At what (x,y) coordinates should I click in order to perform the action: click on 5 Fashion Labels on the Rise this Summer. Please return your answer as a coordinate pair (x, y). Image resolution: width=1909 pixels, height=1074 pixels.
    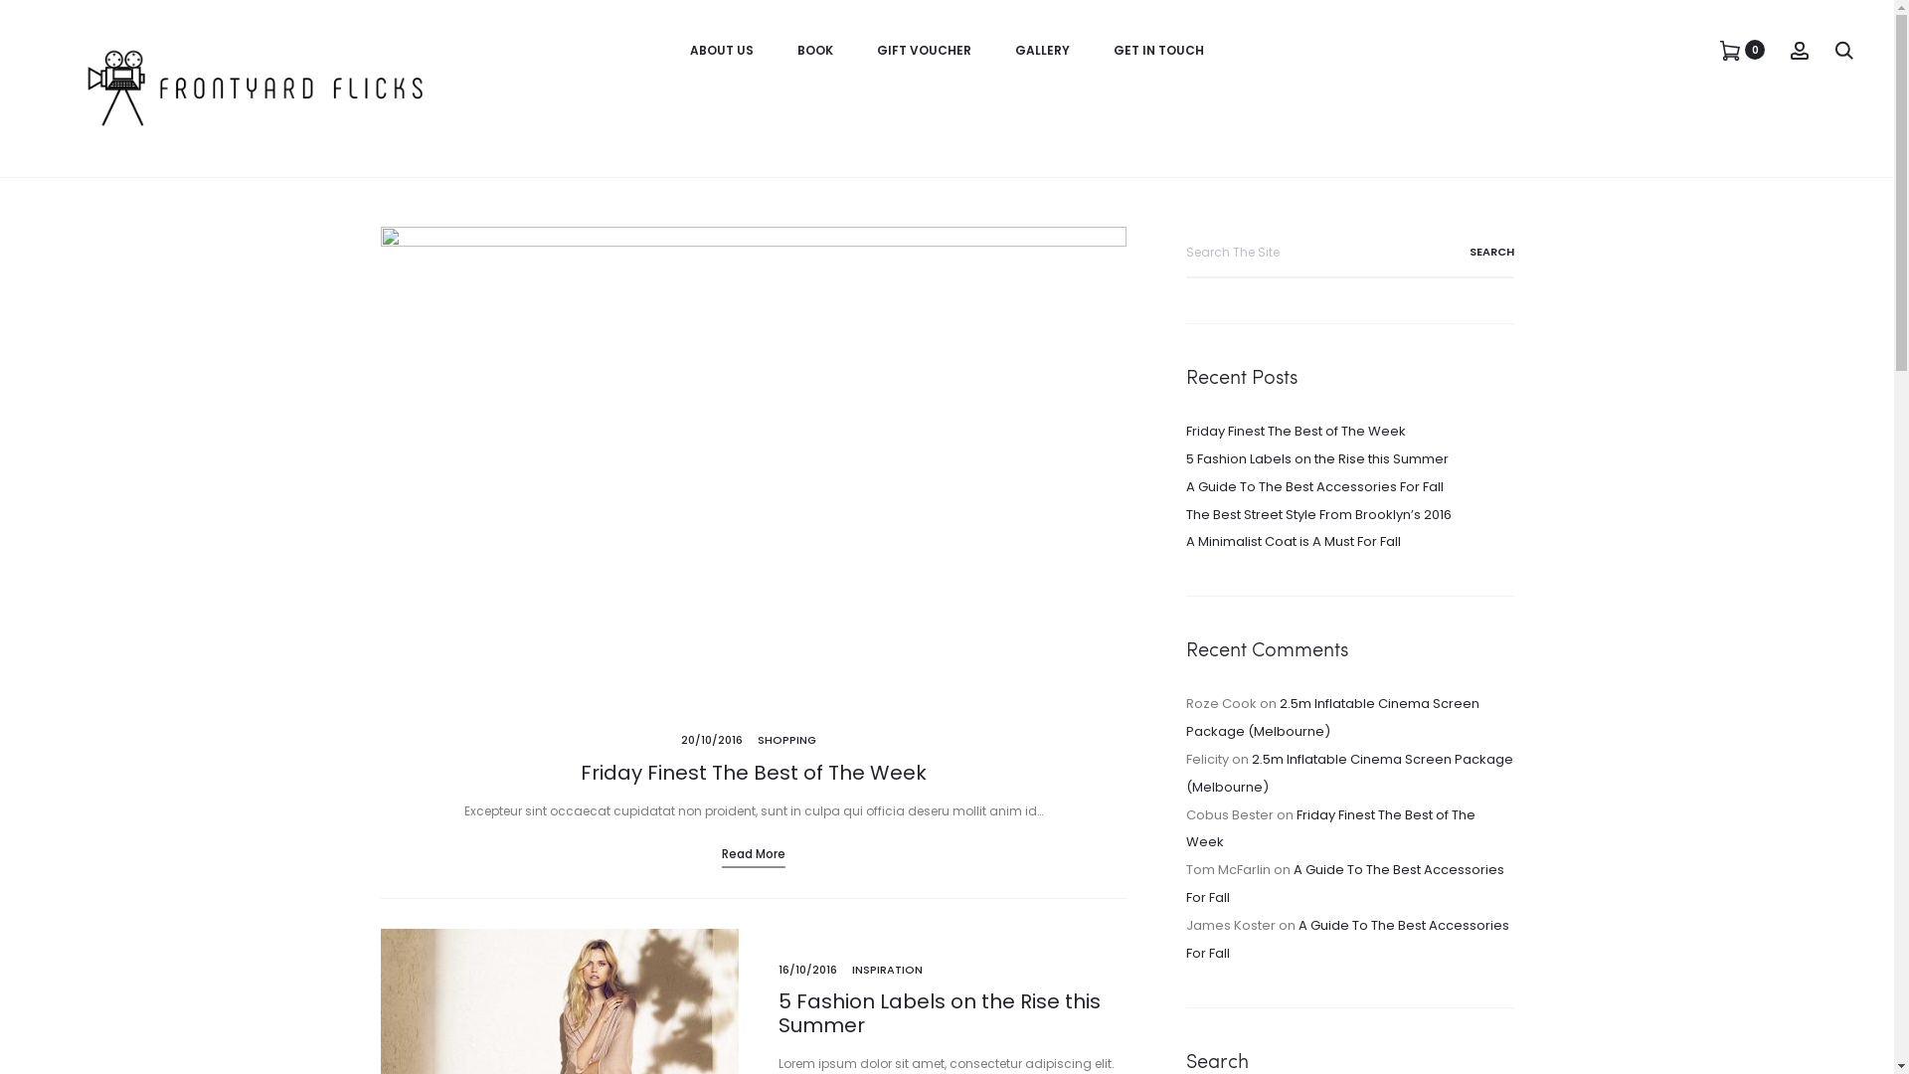
    Looking at the image, I should click on (1316, 459).